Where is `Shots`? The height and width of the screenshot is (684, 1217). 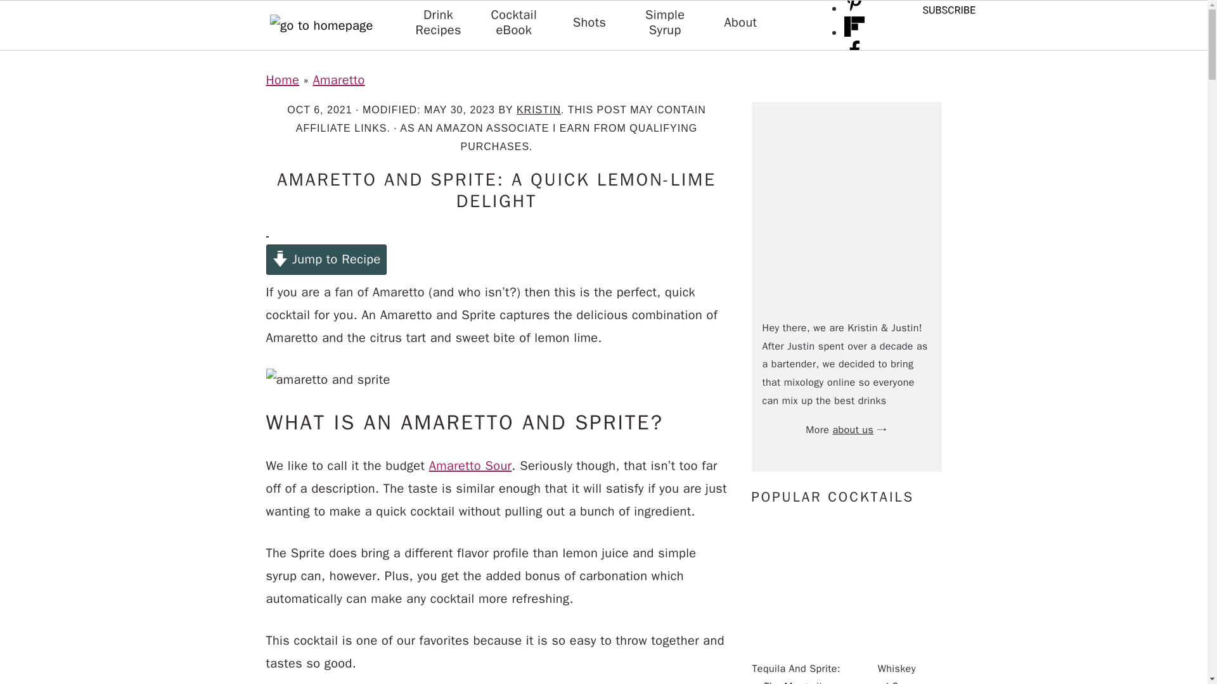
Shots is located at coordinates (589, 22).